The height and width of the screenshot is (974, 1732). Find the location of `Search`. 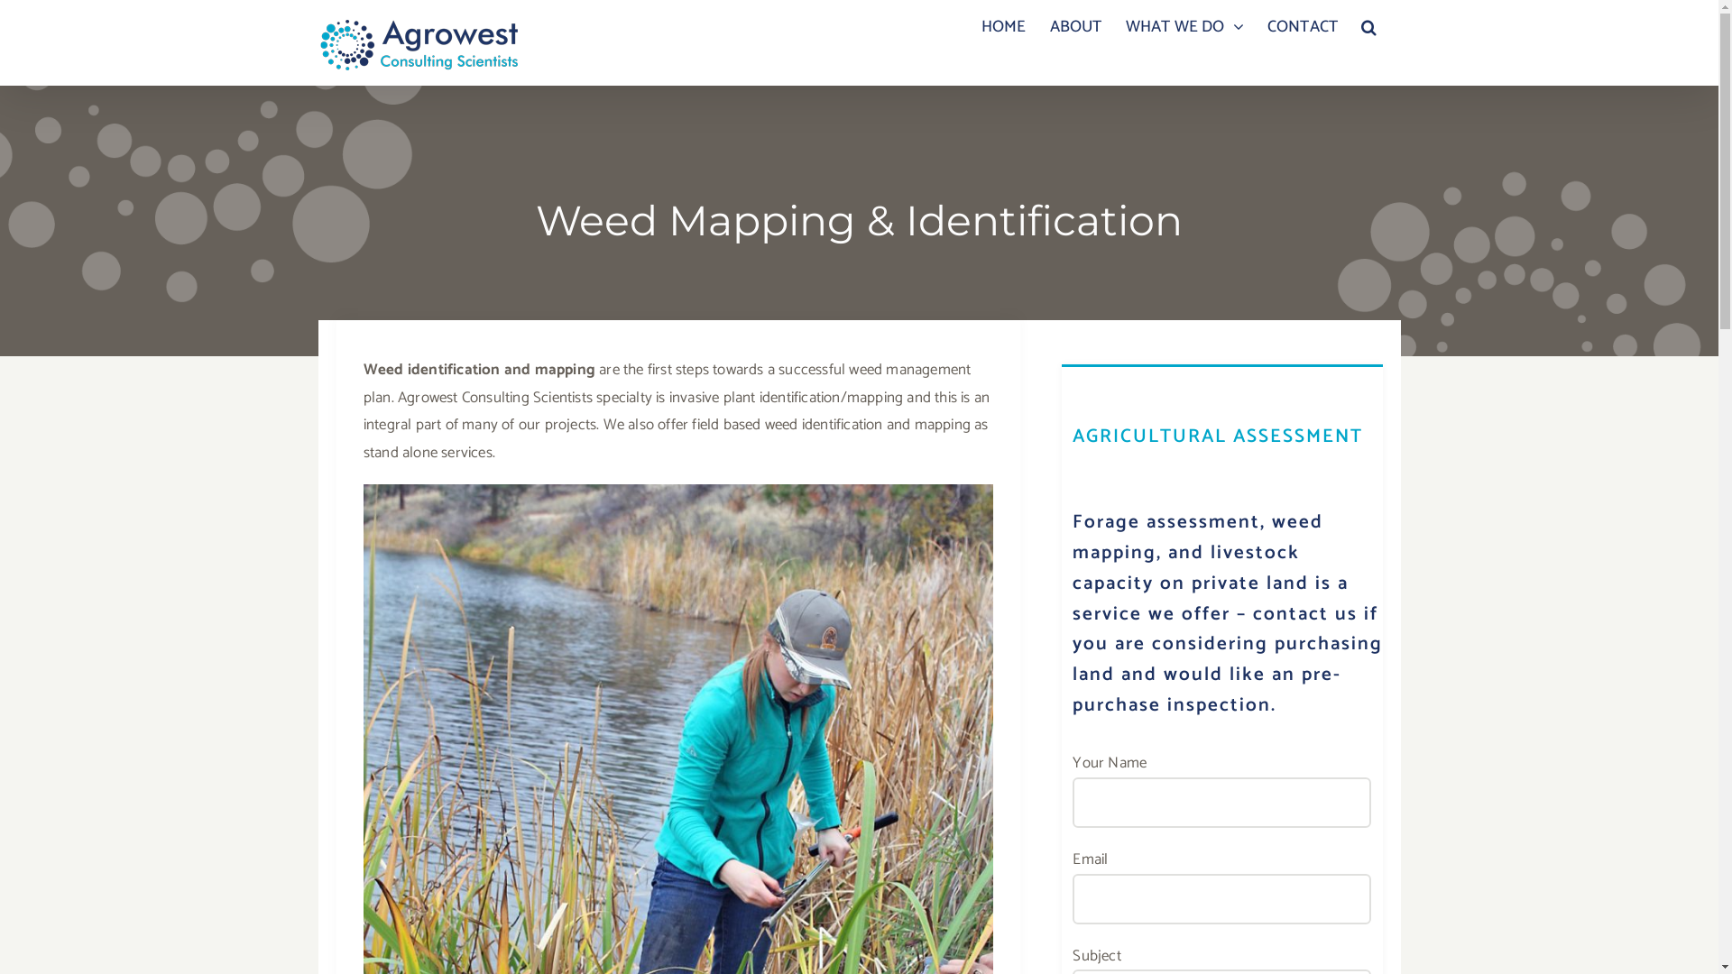

Search is located at coordinates (1369, 27).